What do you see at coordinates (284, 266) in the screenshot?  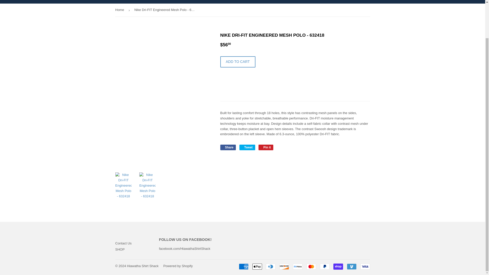 I see `Discover` at bounding box center [284, 266].